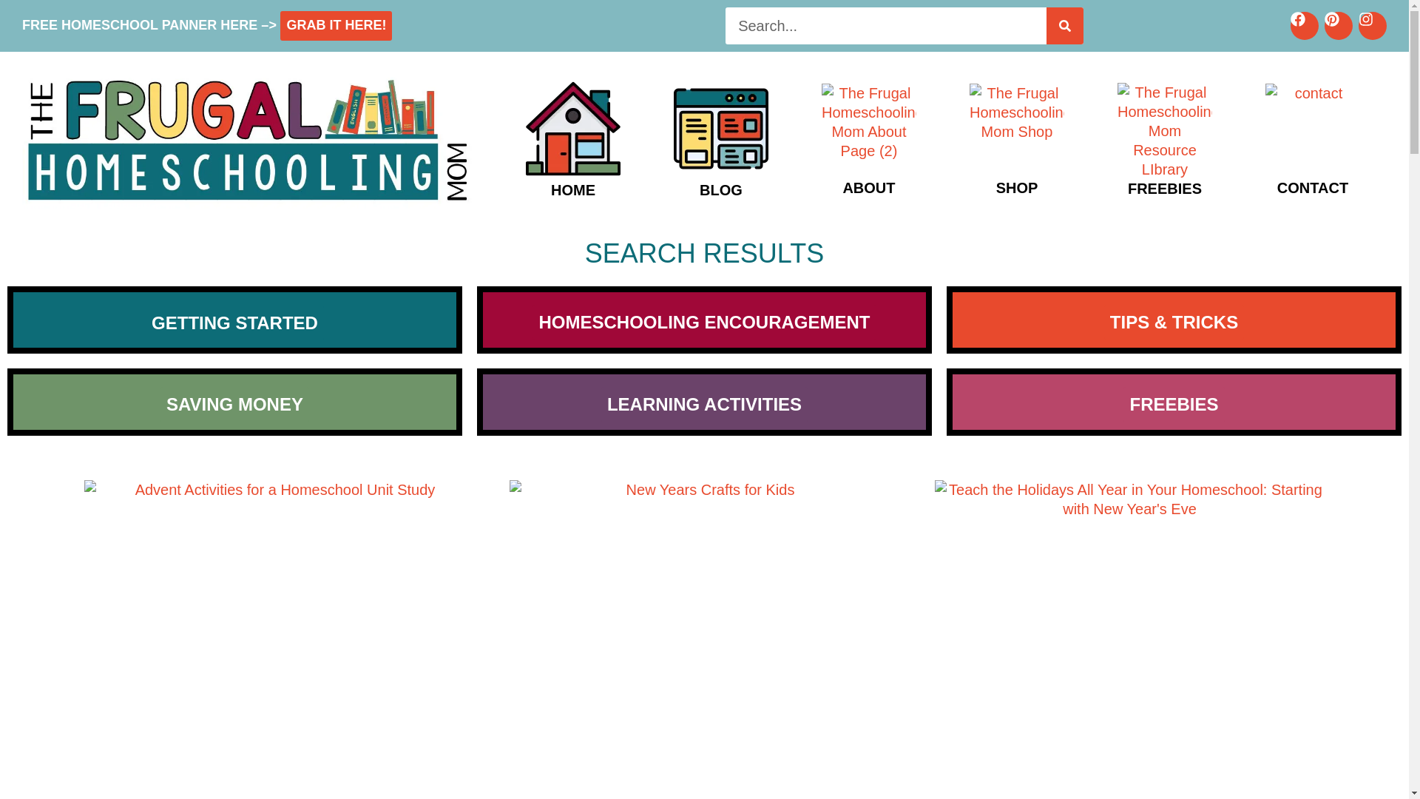 This screenshot has height=799, width=1420. Describe the element at coordinates (334, 24) in the screenshot. I see `DOWNLOAD HERE!` at that location.